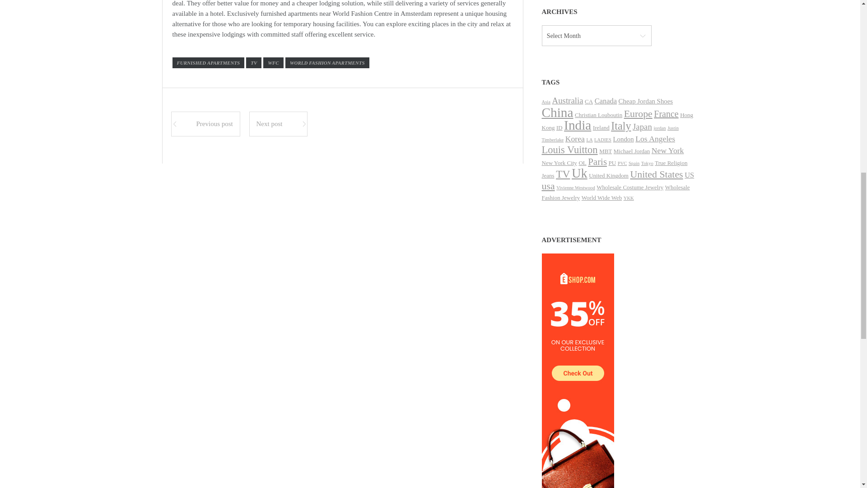 The height and width of the screenshot is (488, 867). What do you see at coordinates (327, 63) in the screenshot?
I see `WORLD FASHION APARTMENTS` at bounding box center [327, 63].